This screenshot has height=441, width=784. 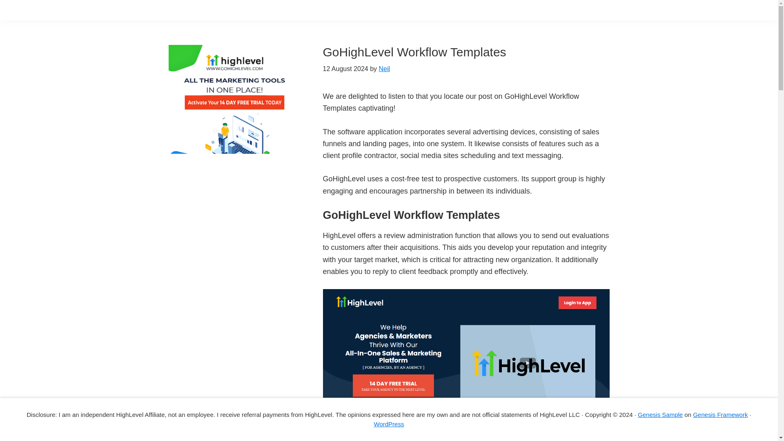 I want to click on Genesis Sample, so click(x=660, y=414).